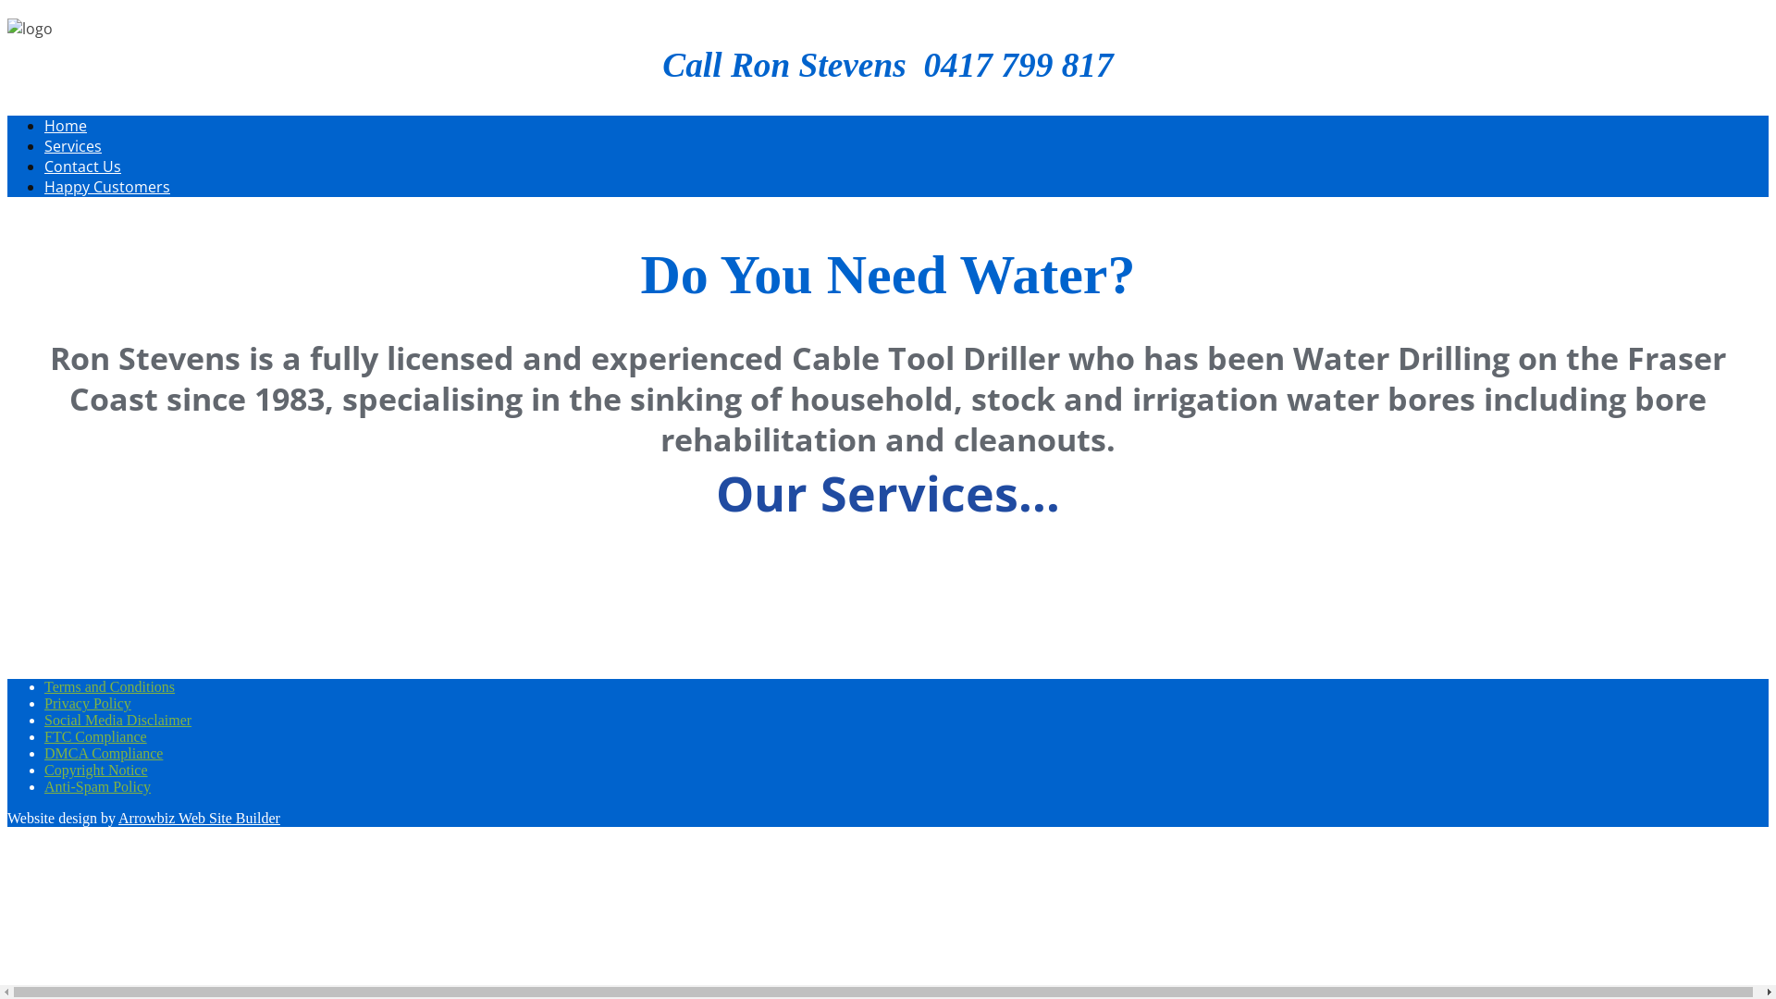 The image size is (1776, 999). What do you see at coordinates (98, 786) in the screenshot?
I see `Anti-Spam Policy` at bounding box center [98, 786].